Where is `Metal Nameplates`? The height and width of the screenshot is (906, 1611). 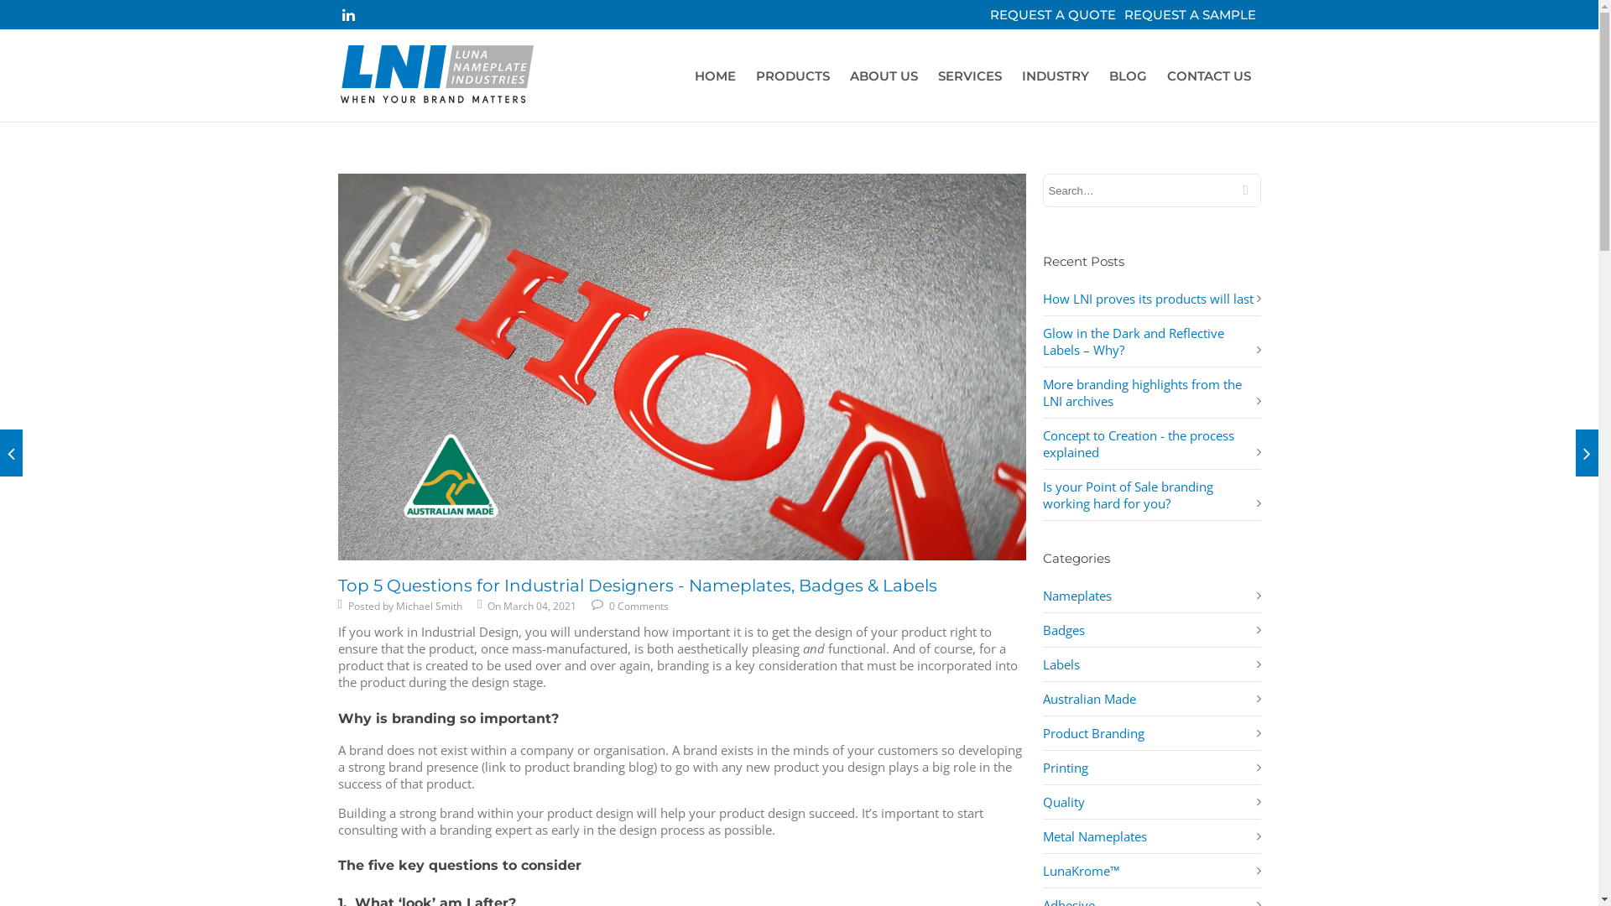
Metal Nameplates is located at coordinates (1094, 836).